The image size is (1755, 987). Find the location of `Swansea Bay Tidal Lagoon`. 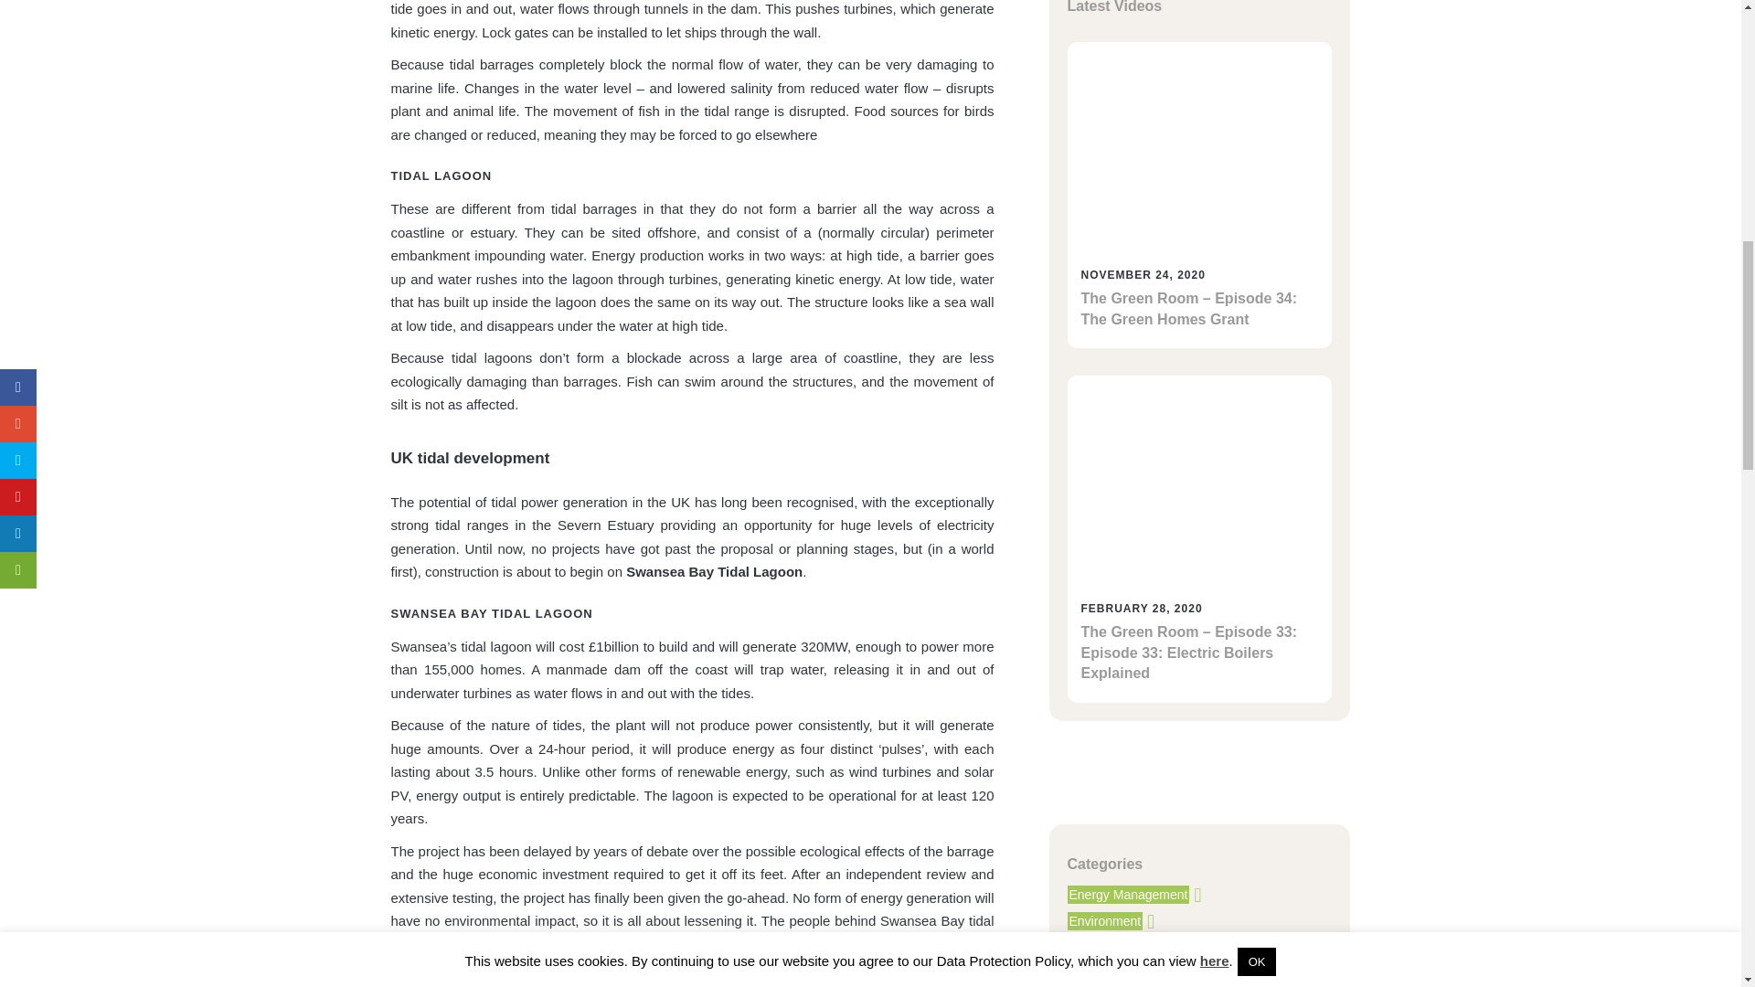

Swansea Bay Tidal Lagoon is located at coordinates (714, 570).